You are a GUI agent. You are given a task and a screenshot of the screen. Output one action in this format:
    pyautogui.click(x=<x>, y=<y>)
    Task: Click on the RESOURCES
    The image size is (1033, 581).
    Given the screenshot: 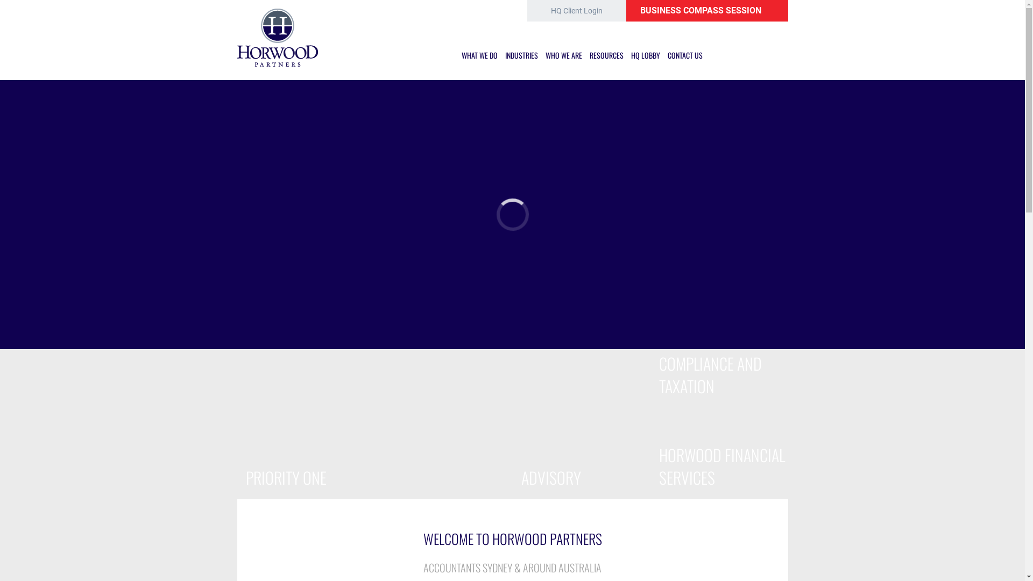 What is the action you would take?
    pyautogui.click(x=607, y=55)
    